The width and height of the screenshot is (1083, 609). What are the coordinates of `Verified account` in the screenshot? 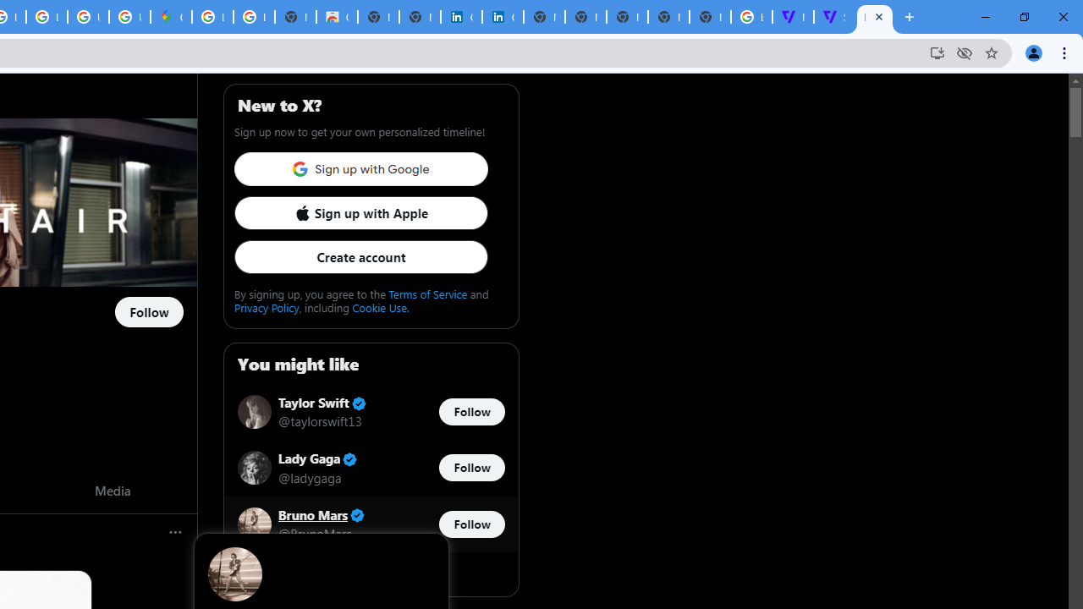 It's located at (357, 515).